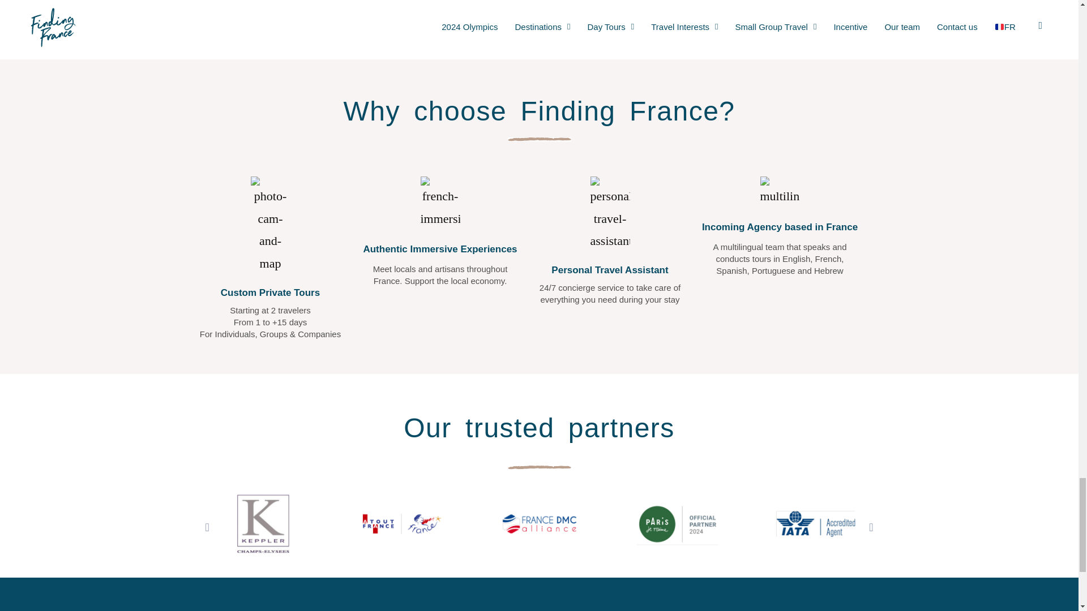 This screenshot has height=611, width=1087. I want to click on photo-cam-and-map, so click(269, 226).